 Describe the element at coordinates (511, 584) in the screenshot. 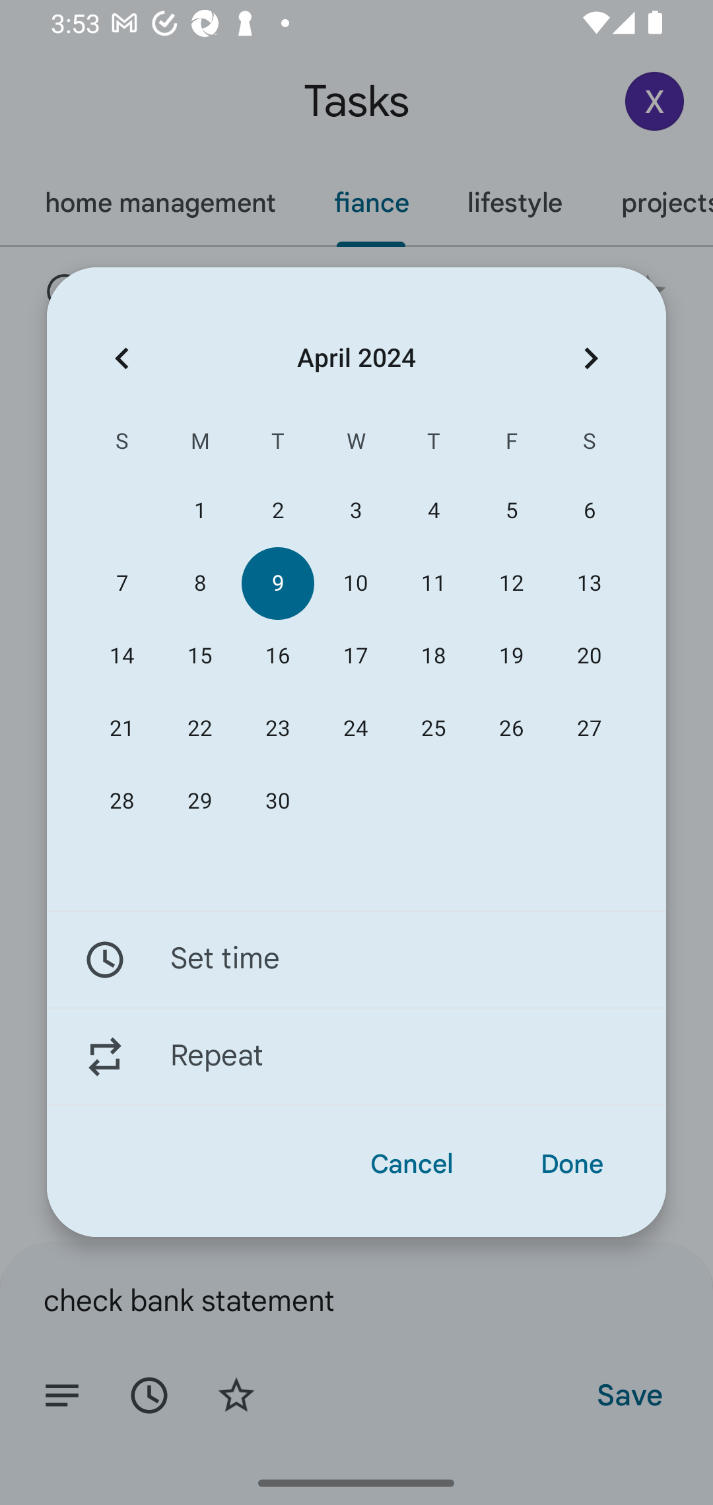

I see `12 12 April 2024` at that location.